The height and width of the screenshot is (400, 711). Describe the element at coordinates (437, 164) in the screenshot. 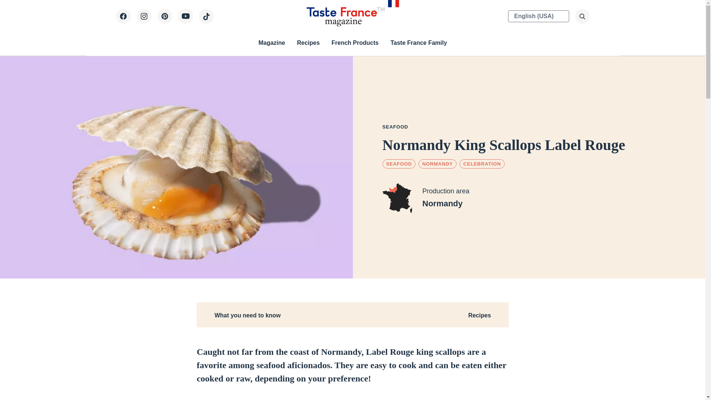

I see `NORMANDY` at that location.